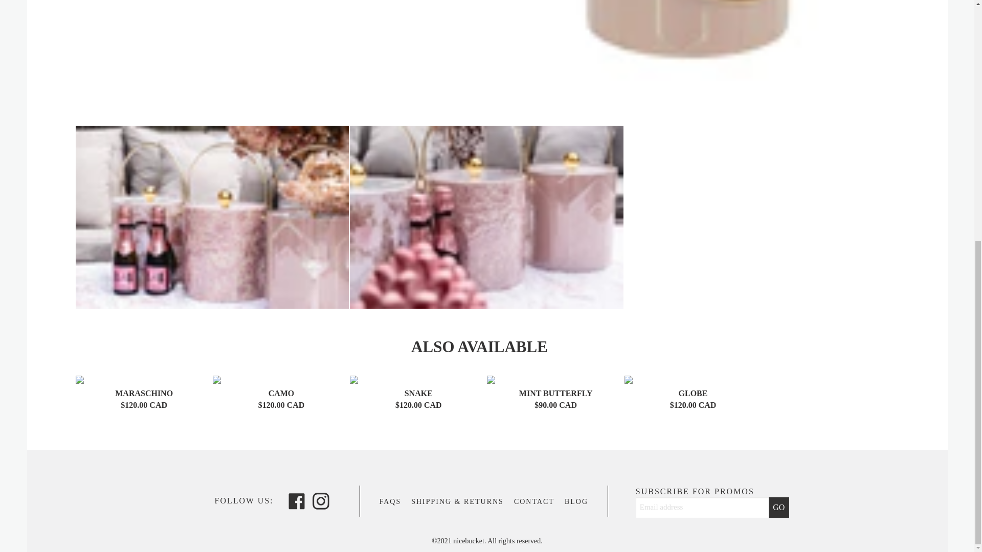  I want to click on MARASCHINO, so click(143, 393).